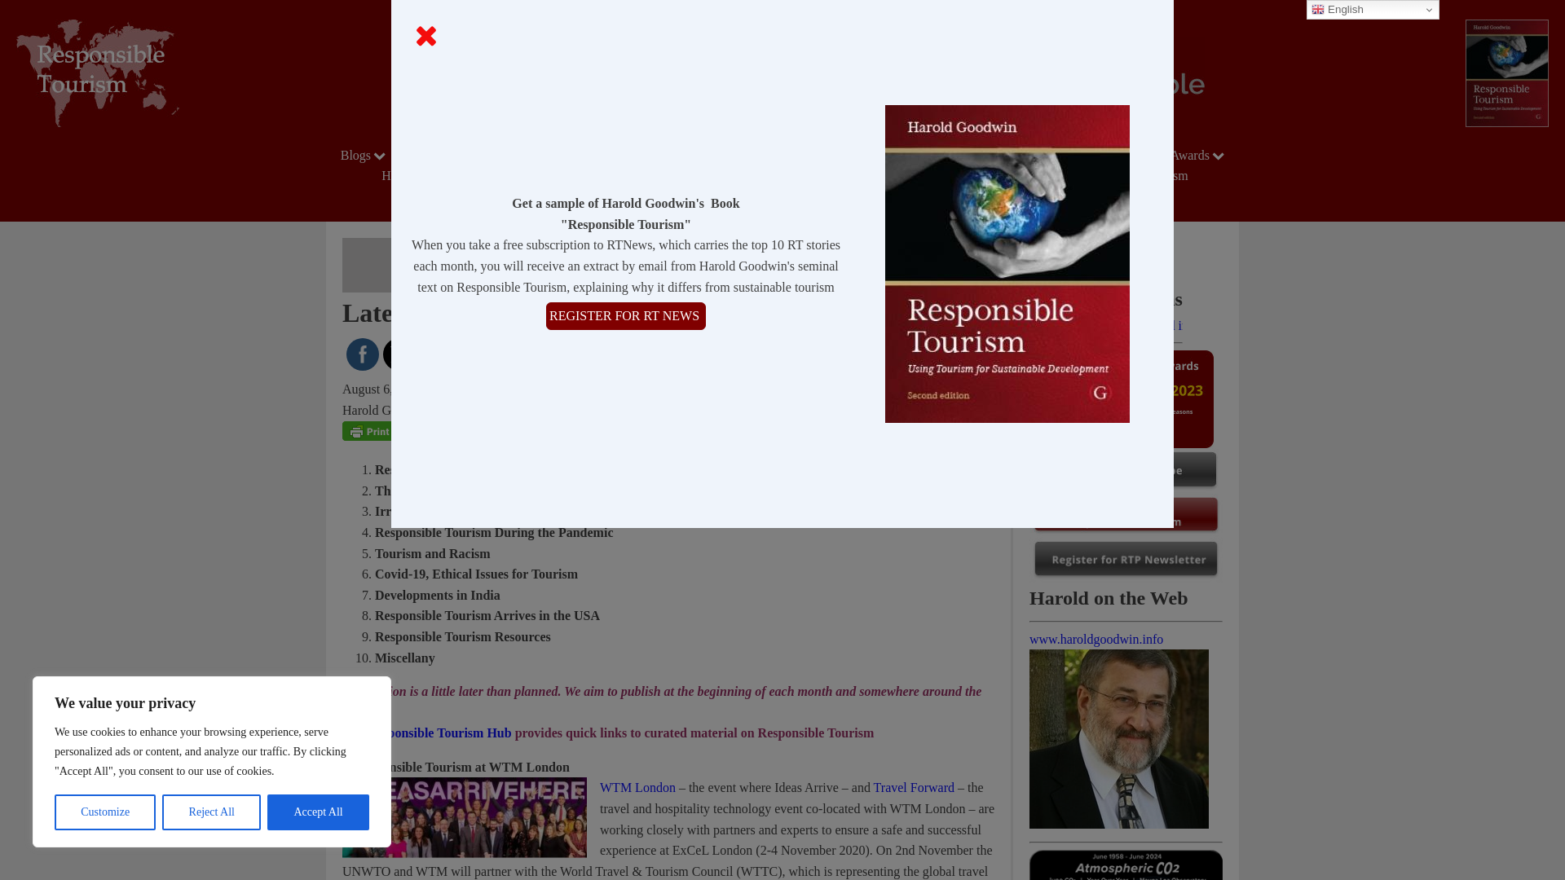  What do you see at coordinates (996, 155) in the screenshot?
I see `OverTourism` at bounding box center [996, 155].